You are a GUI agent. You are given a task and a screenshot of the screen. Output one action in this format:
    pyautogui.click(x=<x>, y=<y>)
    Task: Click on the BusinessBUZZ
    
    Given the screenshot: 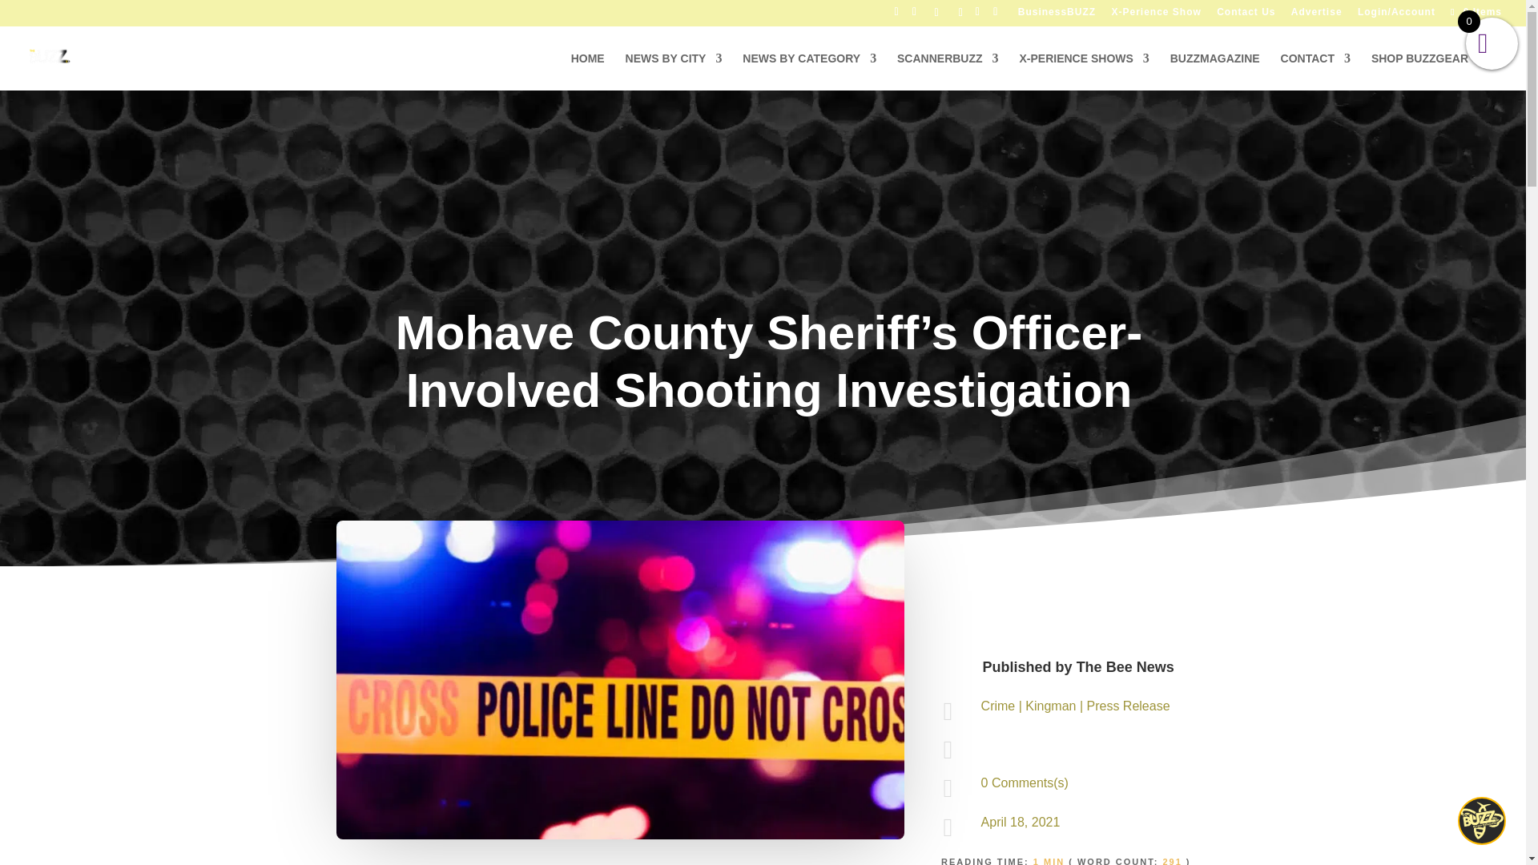 What is the action you would take?
    pyautogui.click(x=1057, y=15)
    